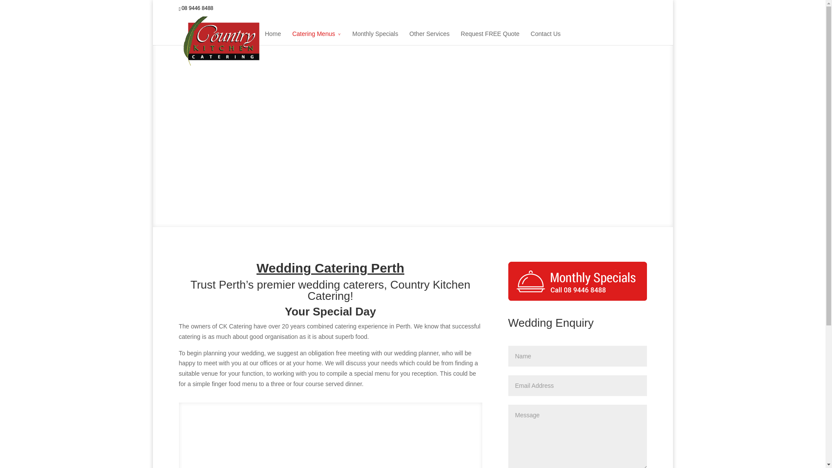 The width and height of the screenshot is (832, 468). What do you see at coordinates (577, 281) in the screenshot?
I see `make your Special Day PERFECT - Call 08 9446 8488` at bounding box center [577, 281].